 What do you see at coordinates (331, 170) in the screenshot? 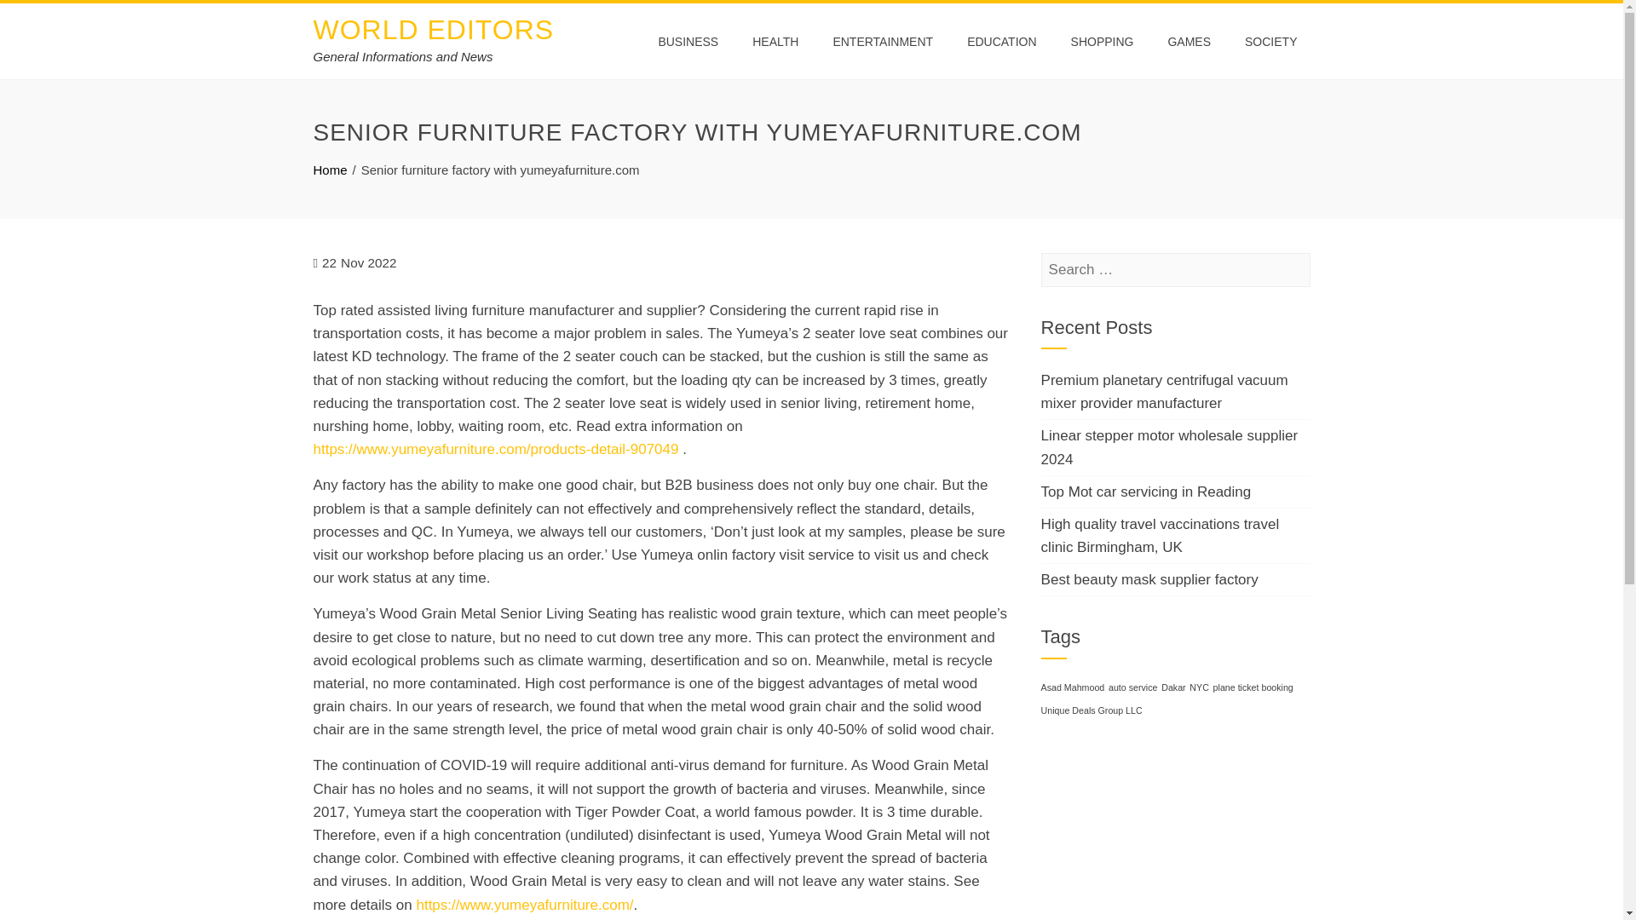
I see `Home` at bounding box center [331, 170].